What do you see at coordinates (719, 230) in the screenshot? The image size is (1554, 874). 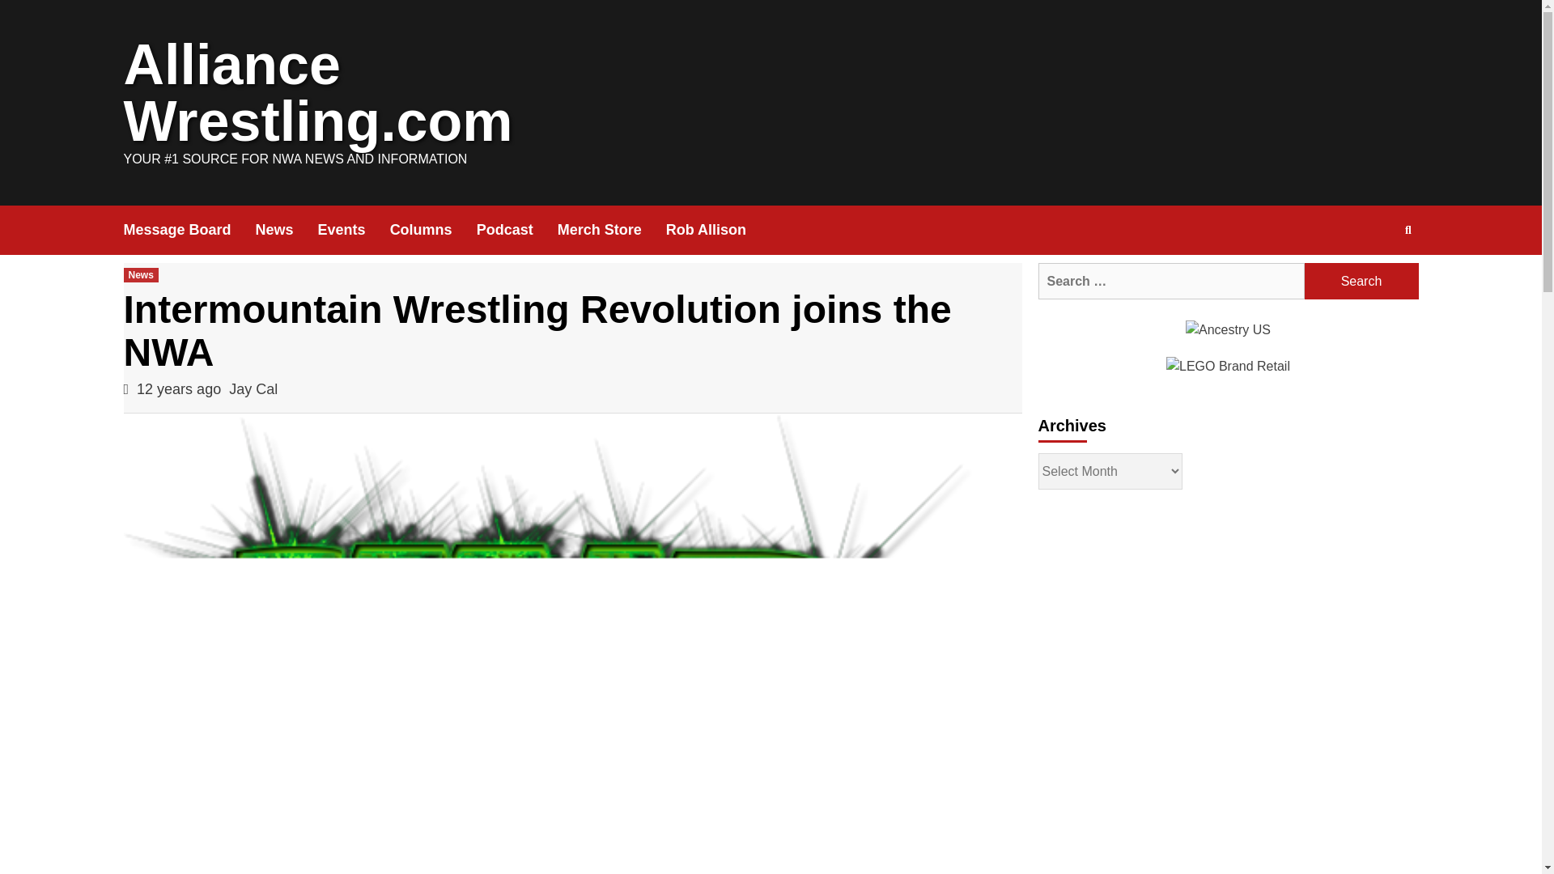 I see `Rob Allison` at bounding box center [719, 230].